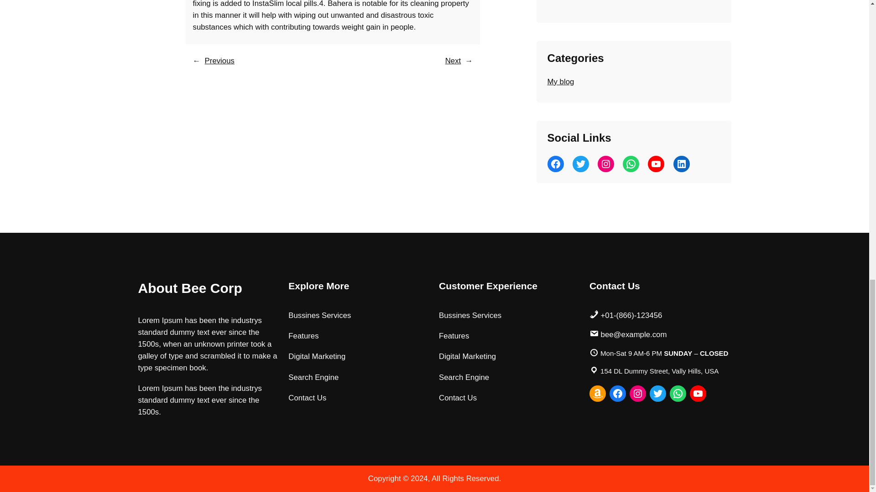 This screenshot has height=492, width=876. I want to click on Instagram, so click(605, 164).